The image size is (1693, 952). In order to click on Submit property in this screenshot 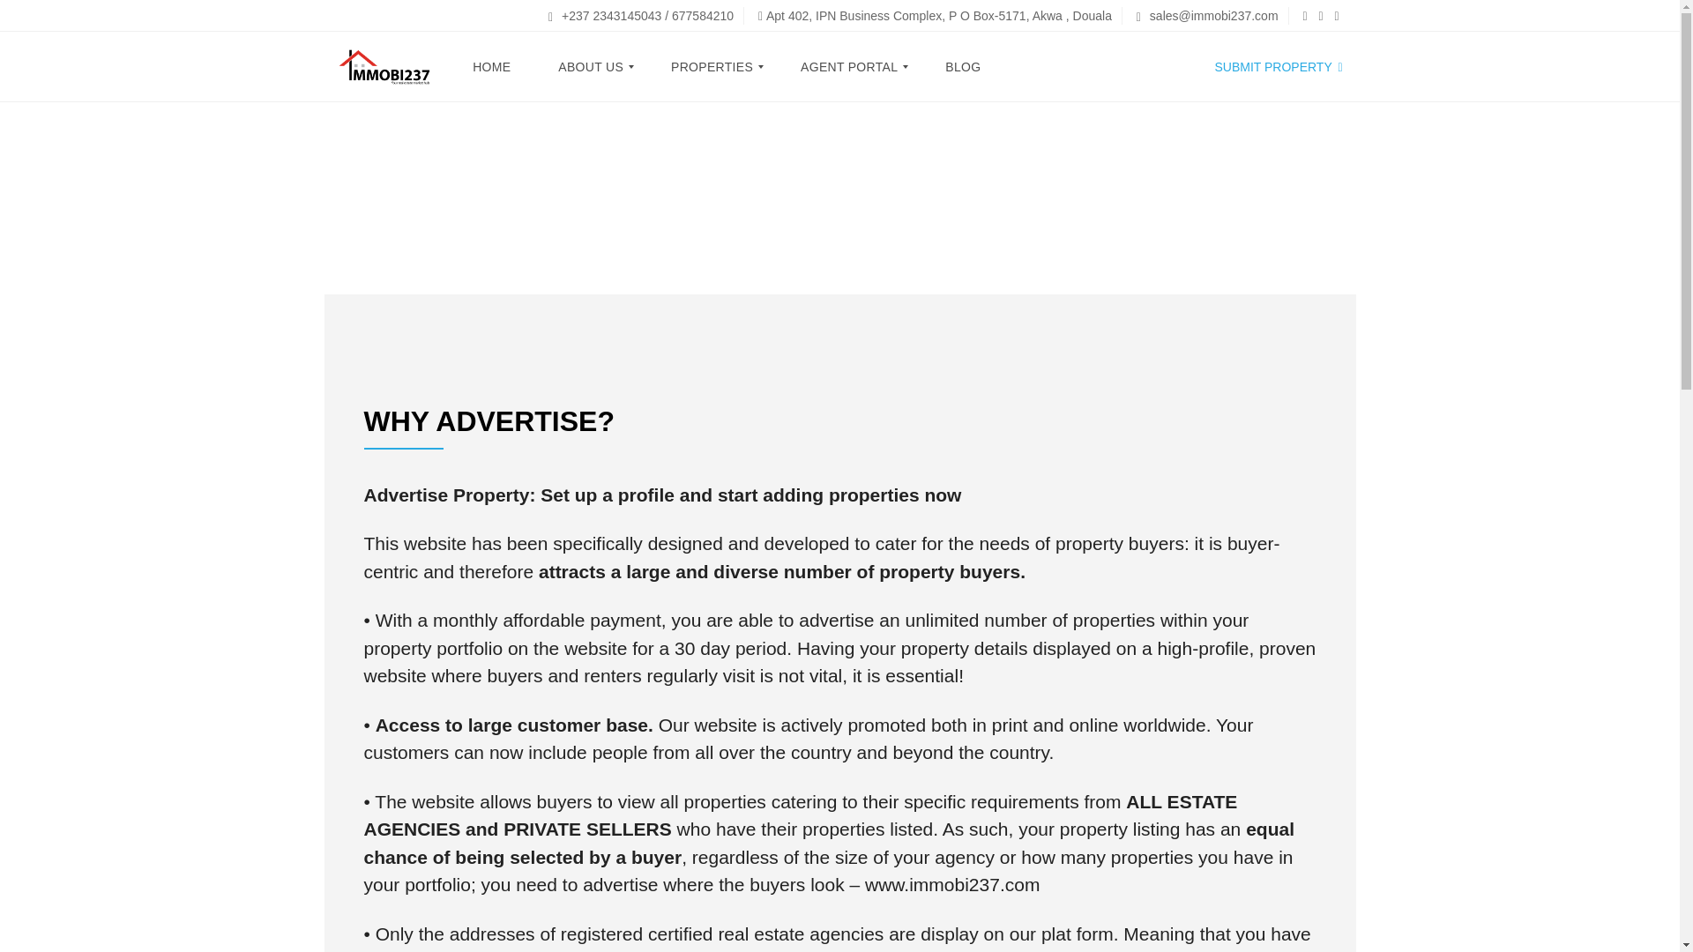, I will do `click(1278, 67)`.